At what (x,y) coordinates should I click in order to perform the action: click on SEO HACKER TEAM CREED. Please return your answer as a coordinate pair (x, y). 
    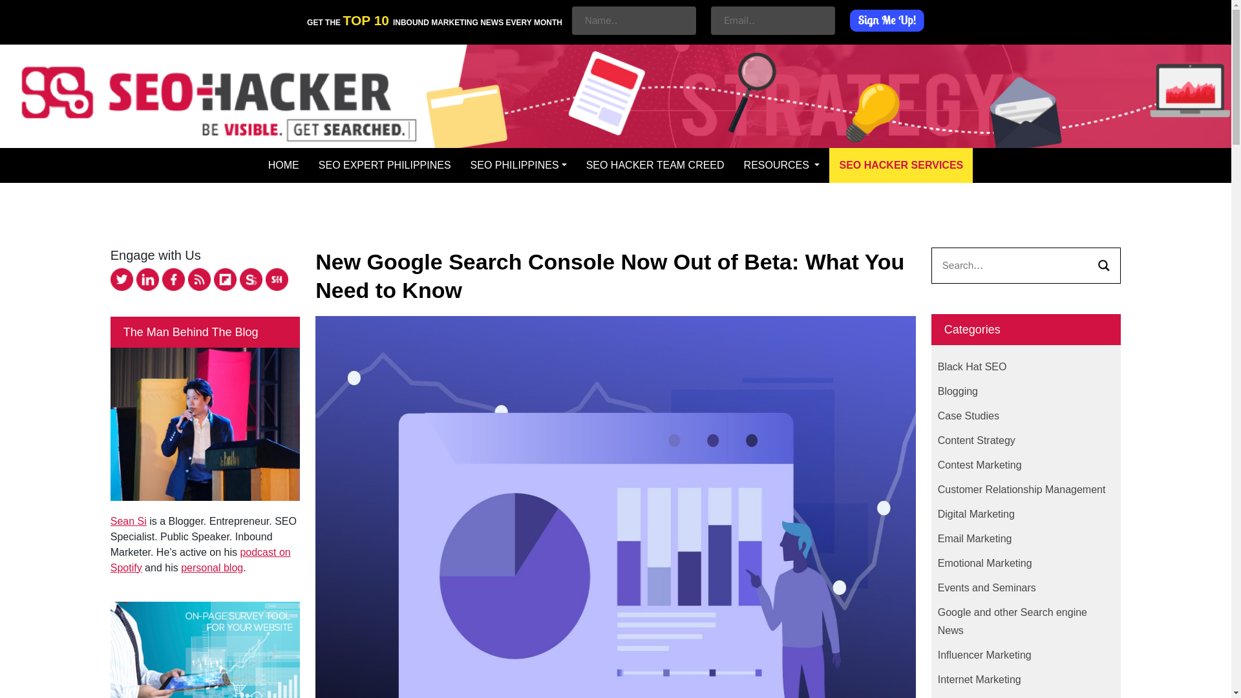
    Looking at the image, I should click on (655, 165).